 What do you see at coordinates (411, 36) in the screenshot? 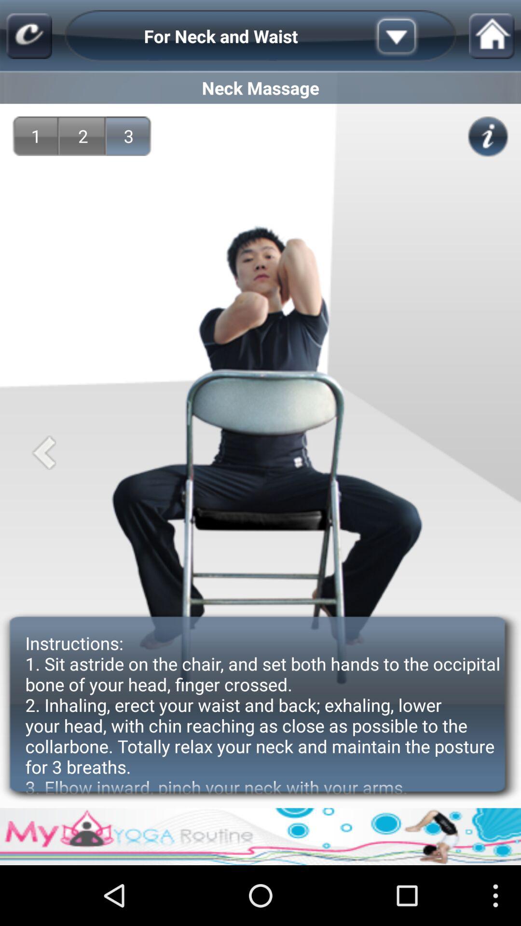
I see `down button` at bounding box center [411, 36].